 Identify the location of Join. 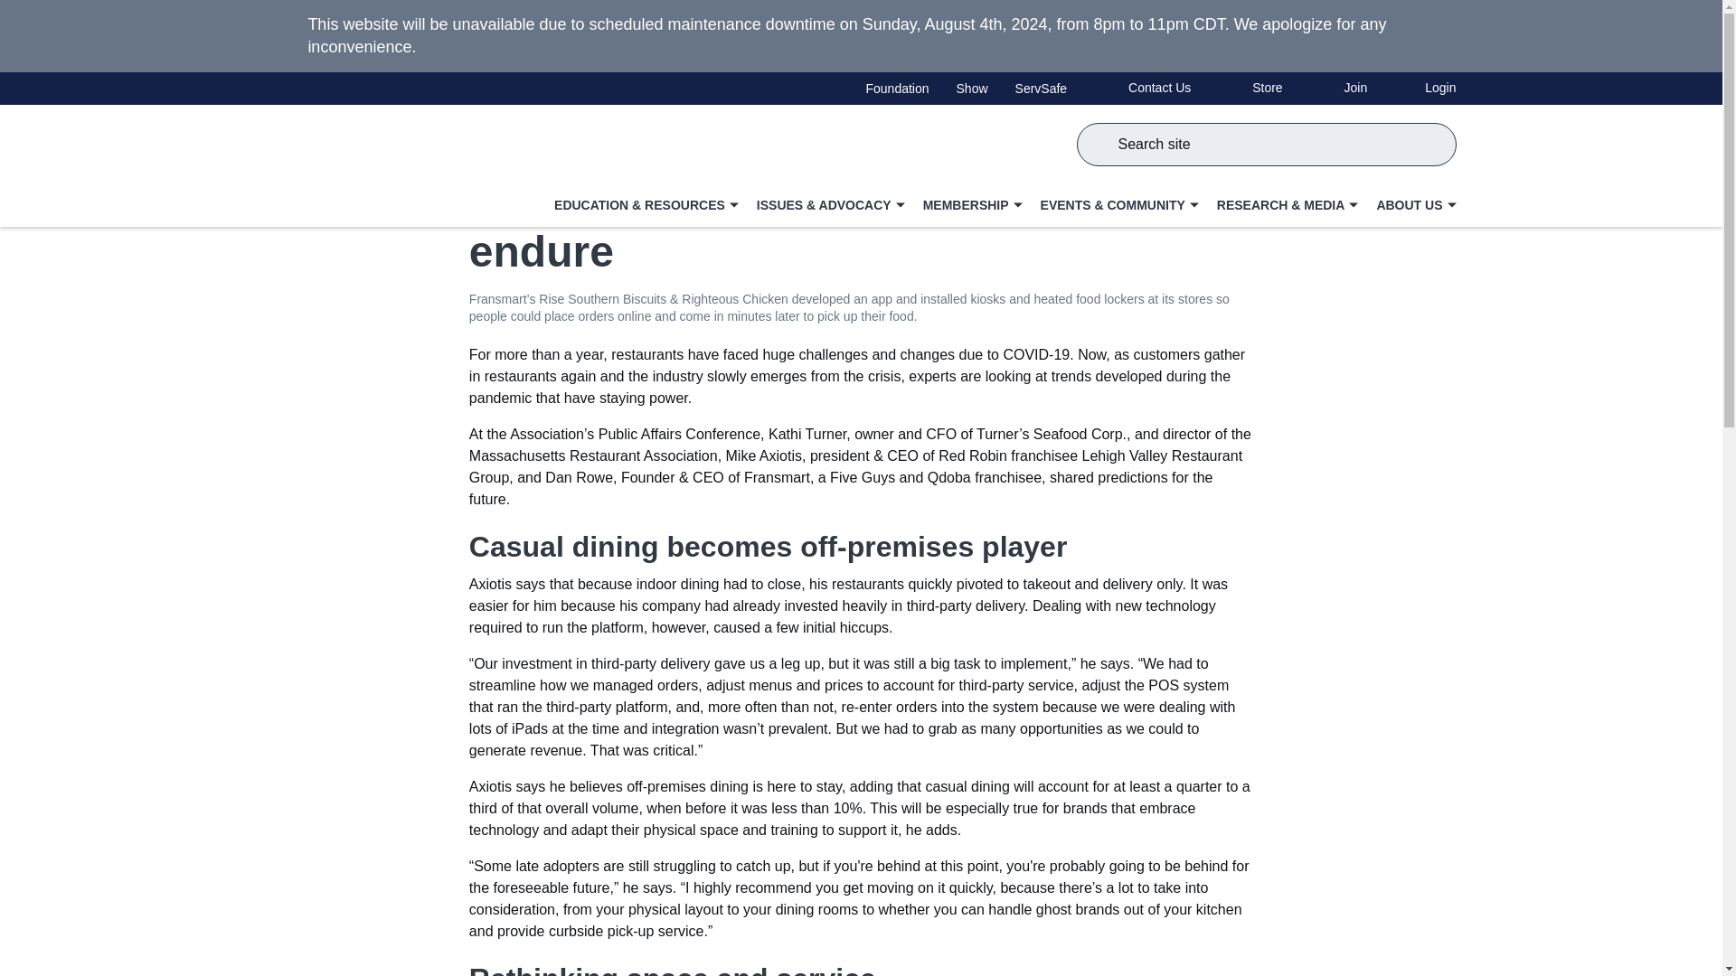
(1338, 87).